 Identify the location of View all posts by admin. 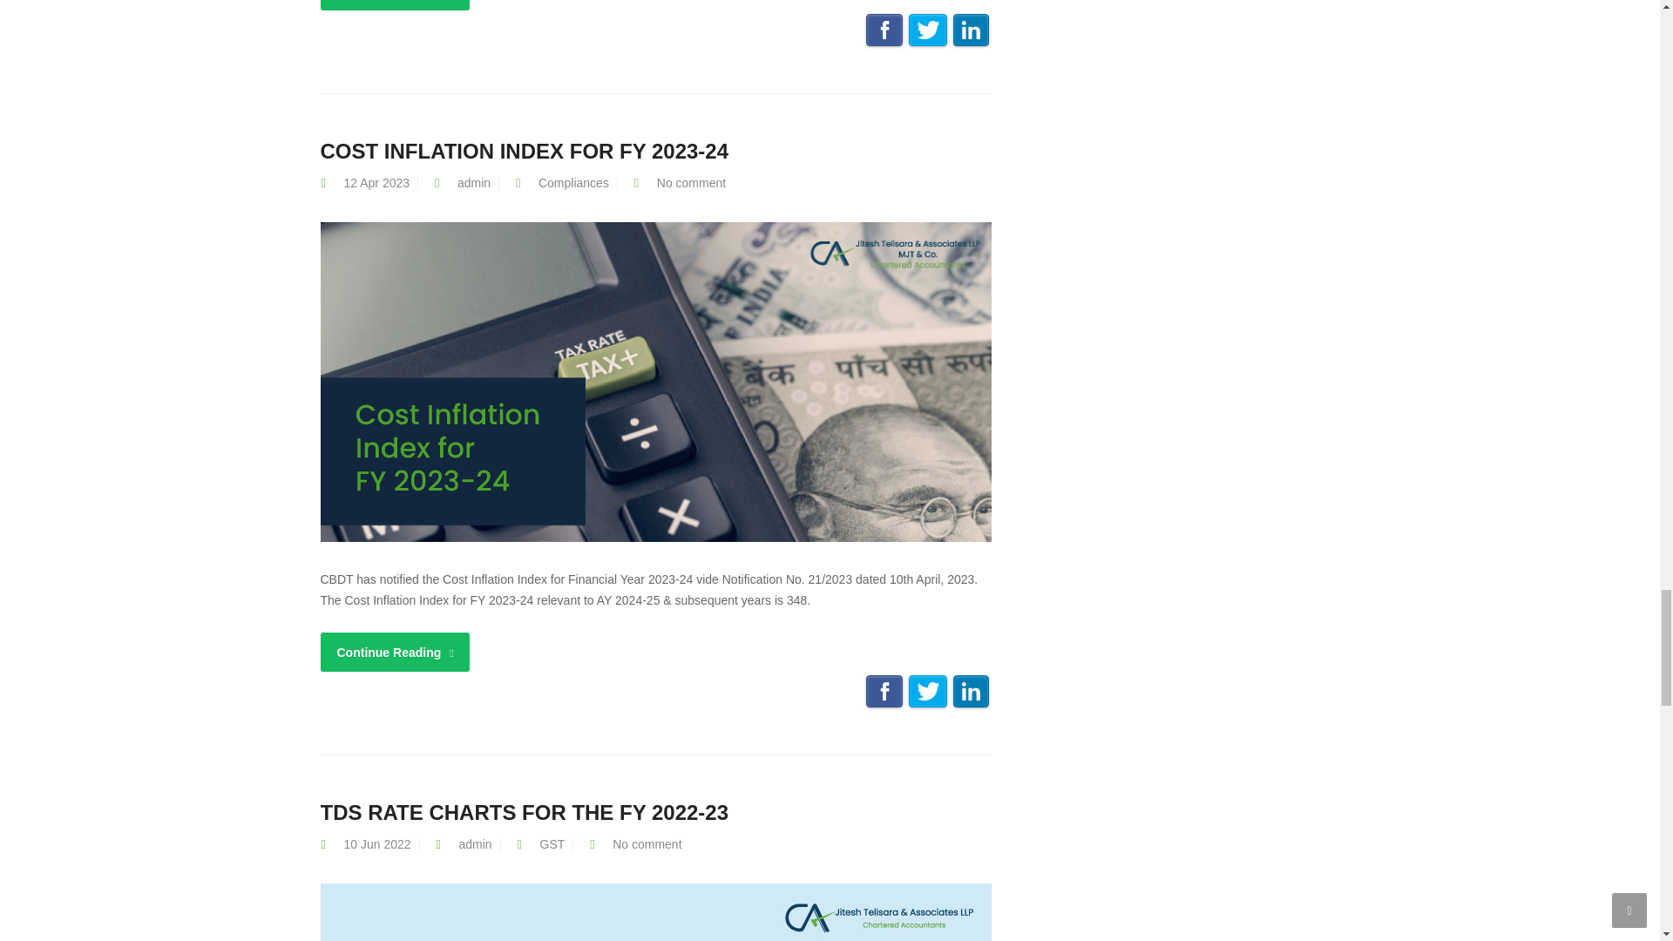
(475, 844).